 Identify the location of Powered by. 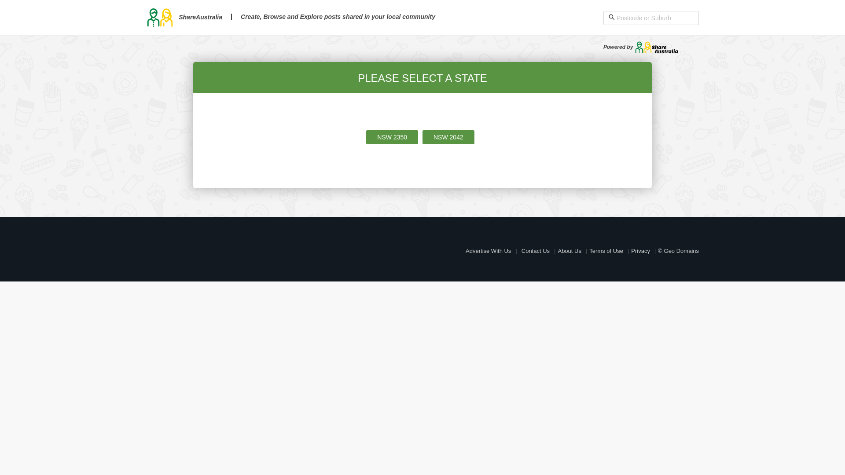
(641, 47).